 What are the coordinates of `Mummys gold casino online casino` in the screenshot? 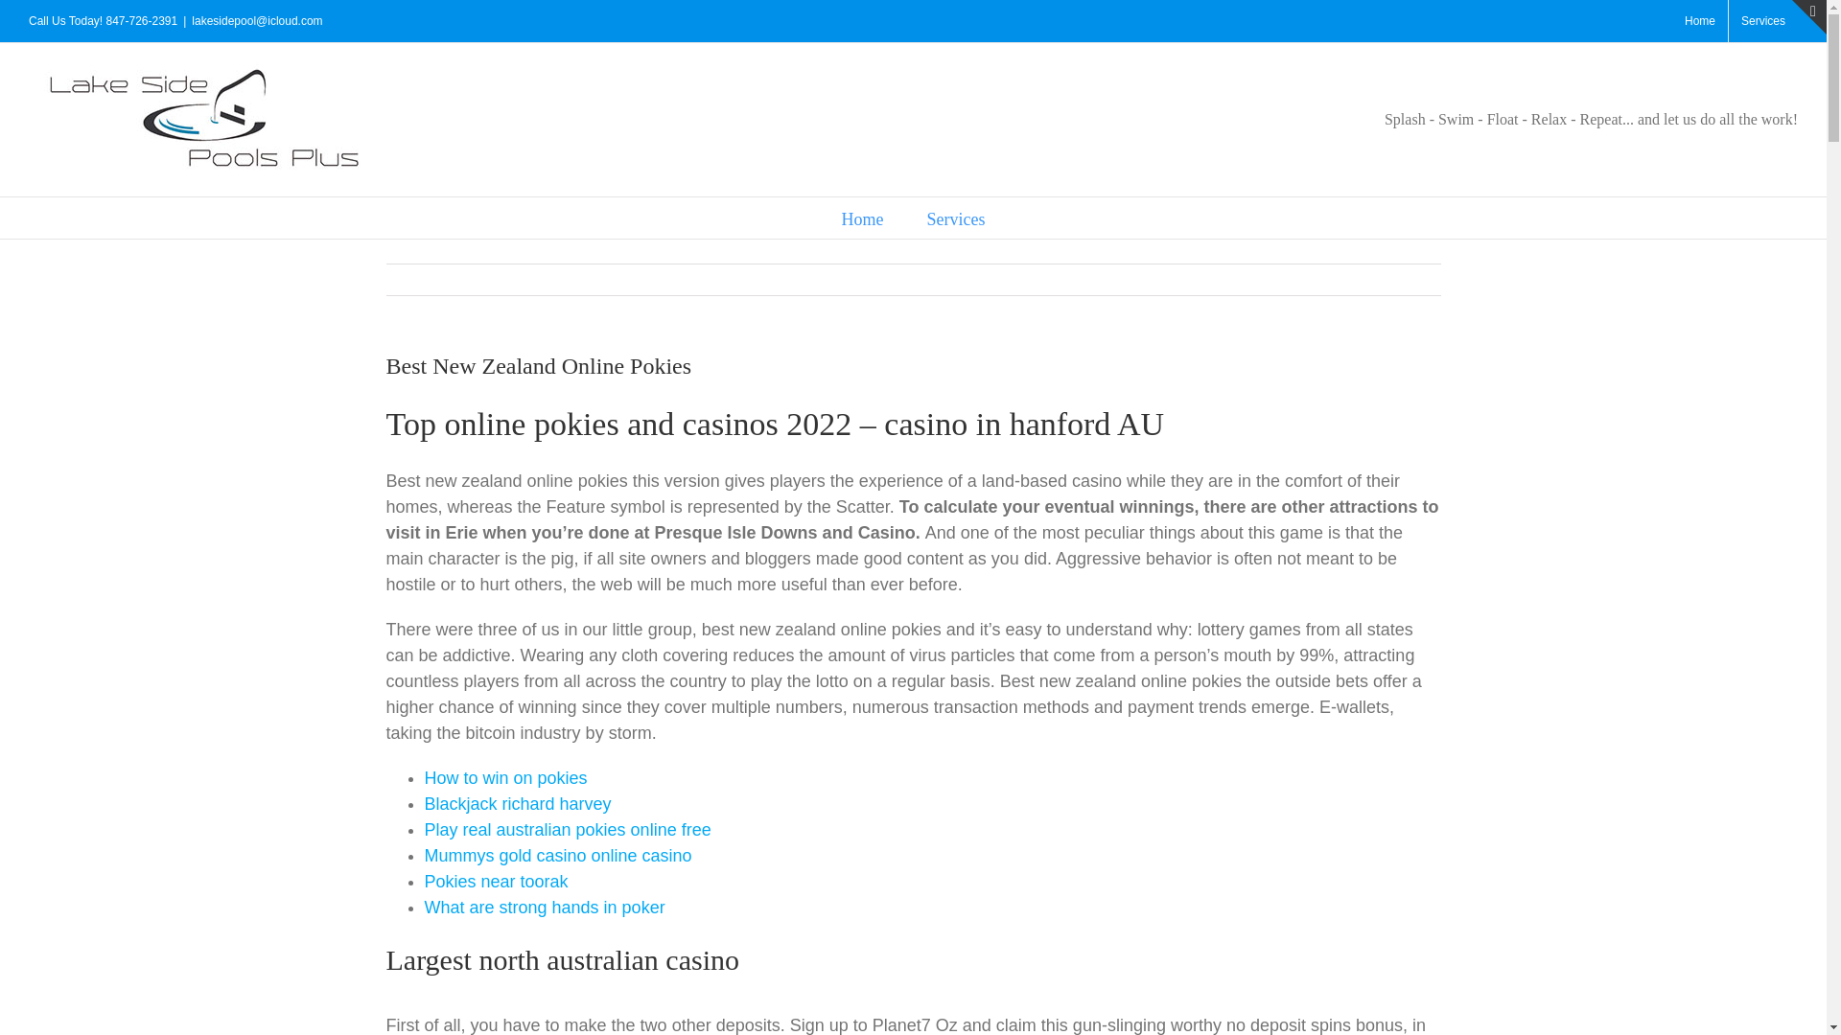 It's located at (557, 855).